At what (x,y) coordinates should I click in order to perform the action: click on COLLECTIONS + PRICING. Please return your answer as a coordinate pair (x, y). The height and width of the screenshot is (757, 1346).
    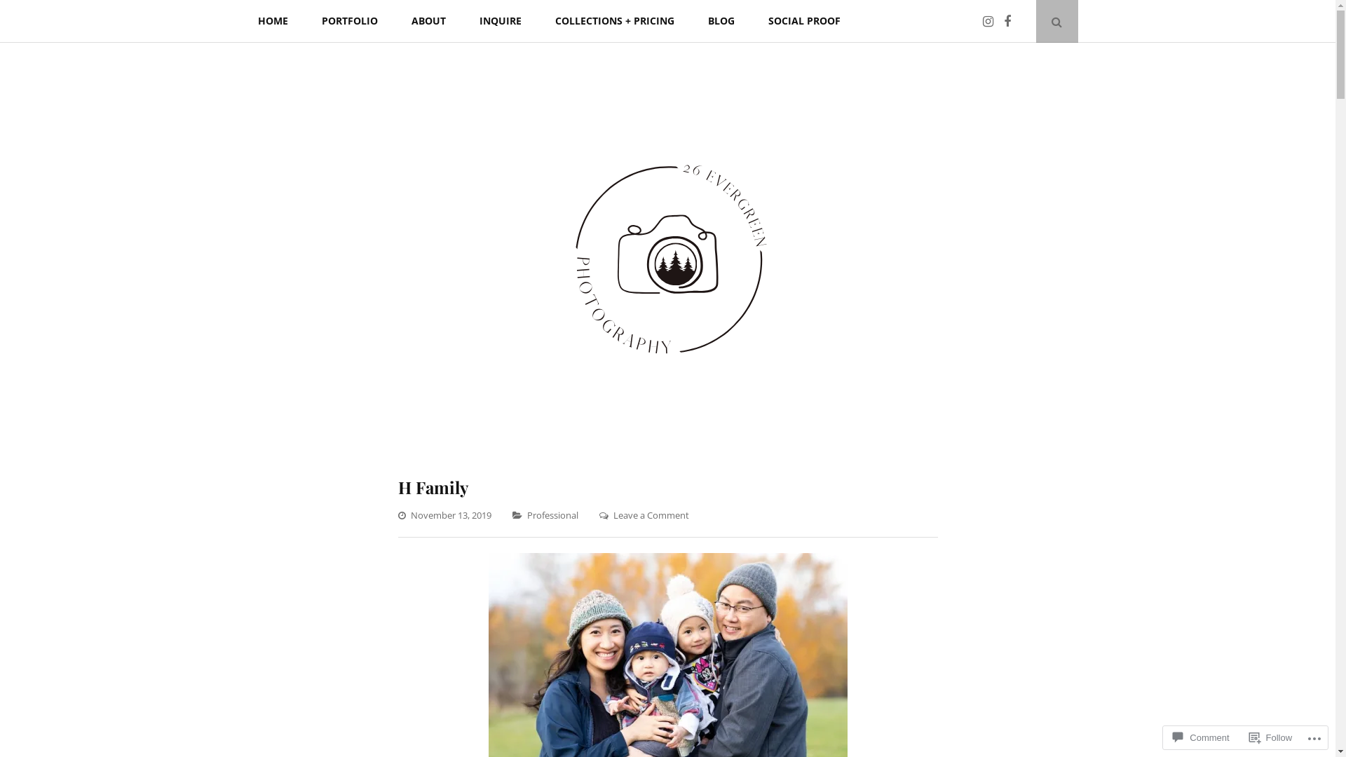
    Looking at the image, I should click on (615, 21).